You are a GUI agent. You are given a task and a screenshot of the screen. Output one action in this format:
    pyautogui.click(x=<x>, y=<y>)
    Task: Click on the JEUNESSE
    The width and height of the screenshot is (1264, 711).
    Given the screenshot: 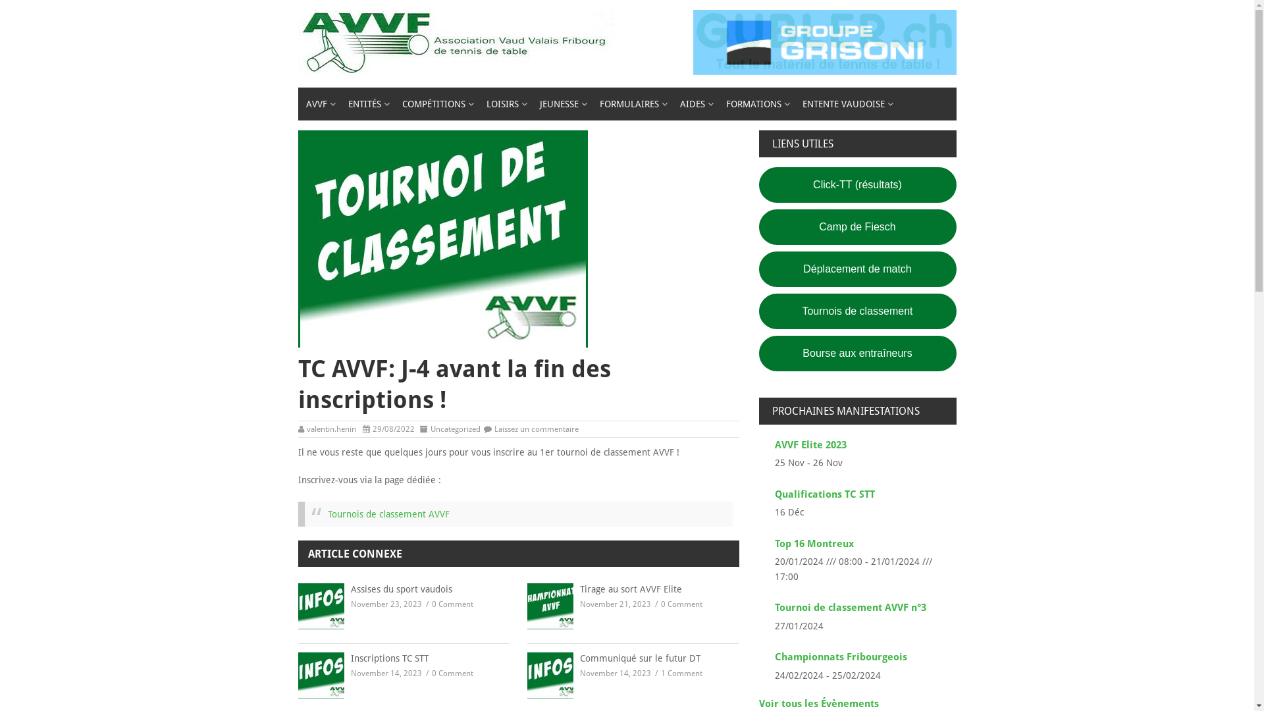 What is the action you would take?
    pyautogui.click(x=562, y=104)
    